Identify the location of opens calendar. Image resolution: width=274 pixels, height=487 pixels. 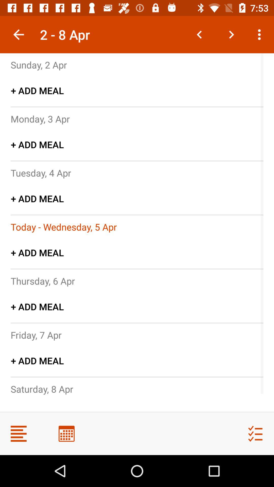
(66, 434).